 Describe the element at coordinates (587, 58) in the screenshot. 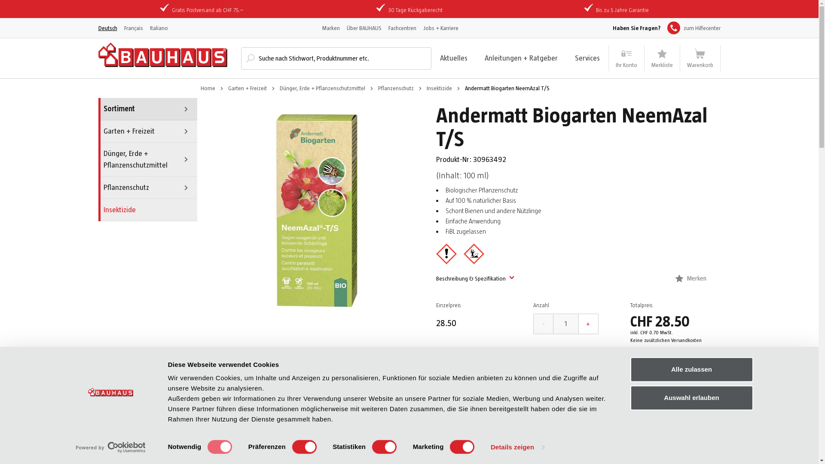

I see `Services` at that location.